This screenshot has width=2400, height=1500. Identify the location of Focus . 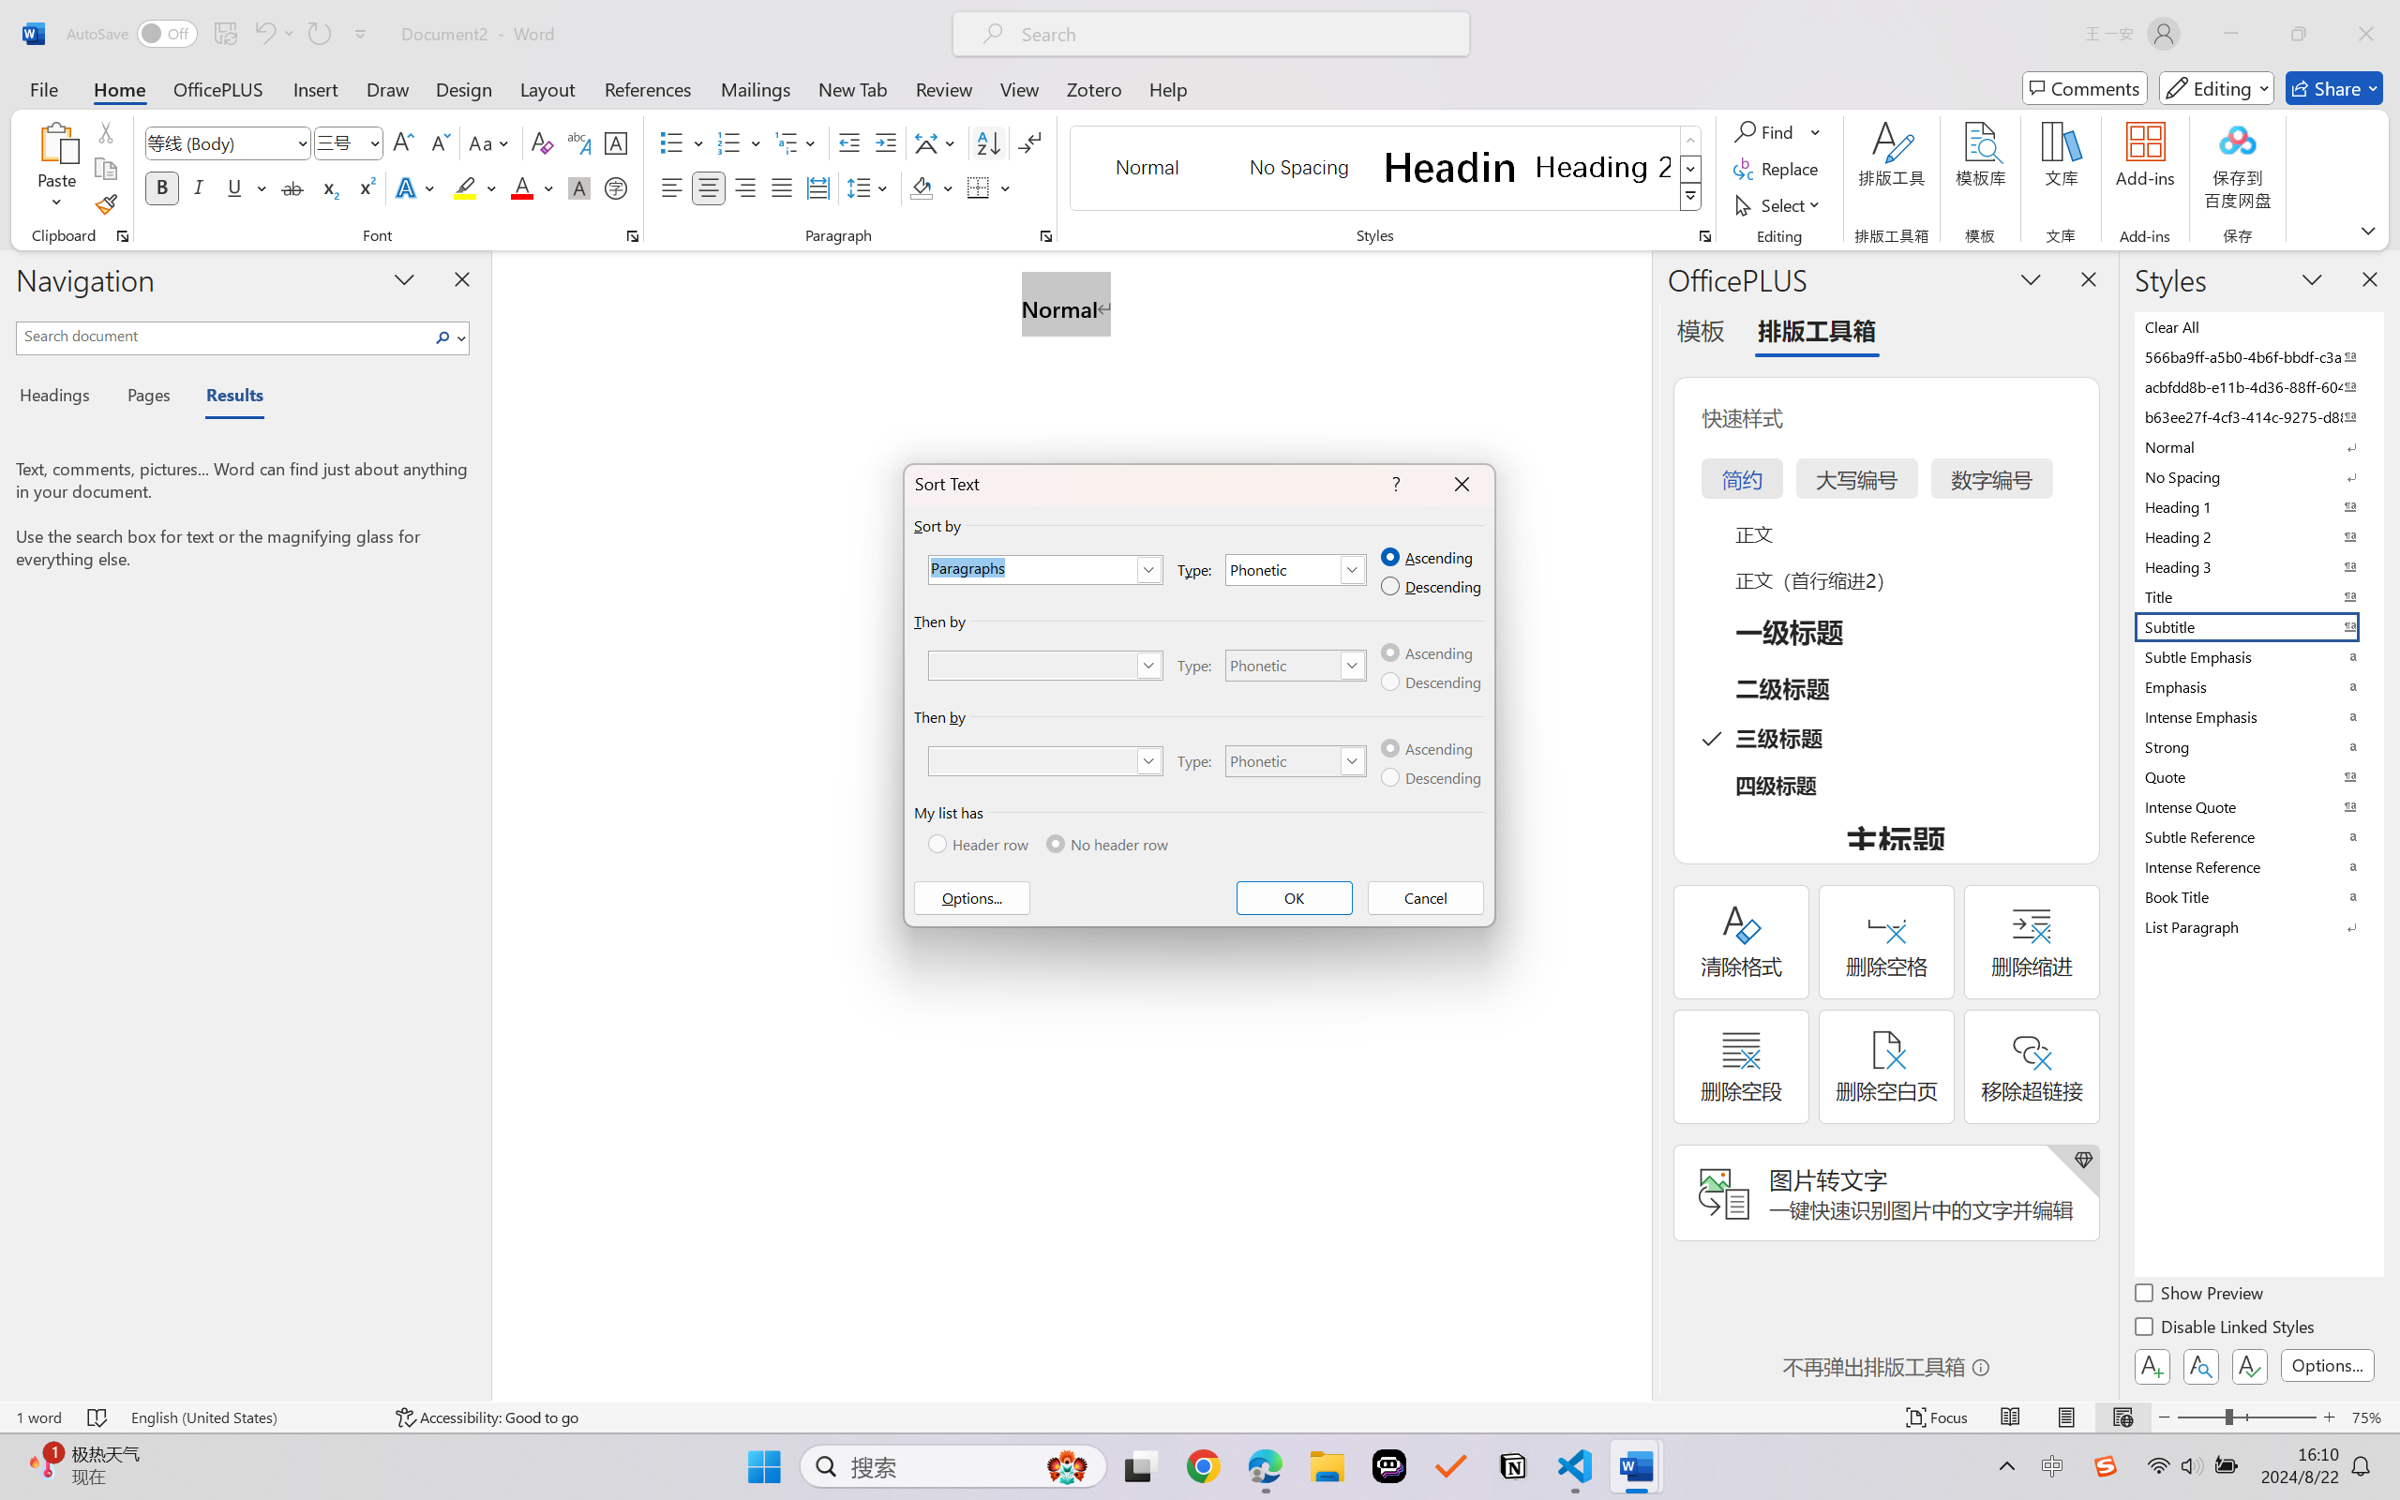
(1938, 1417).